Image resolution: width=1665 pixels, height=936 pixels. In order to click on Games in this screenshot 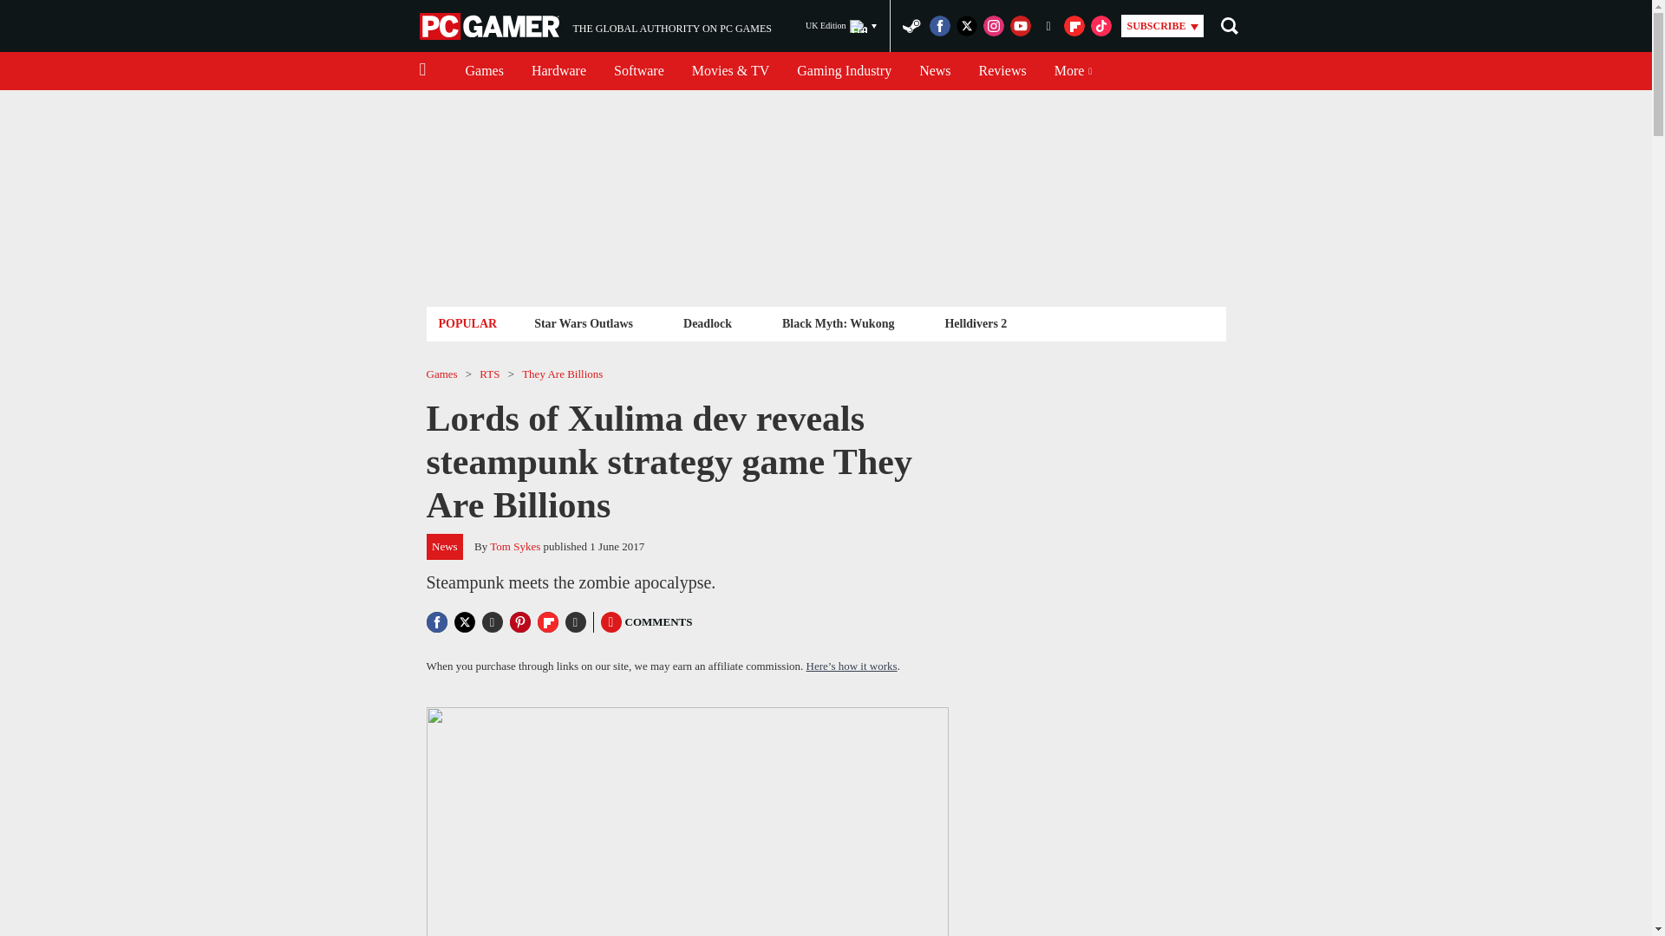, I will do `click(484, 71)`.